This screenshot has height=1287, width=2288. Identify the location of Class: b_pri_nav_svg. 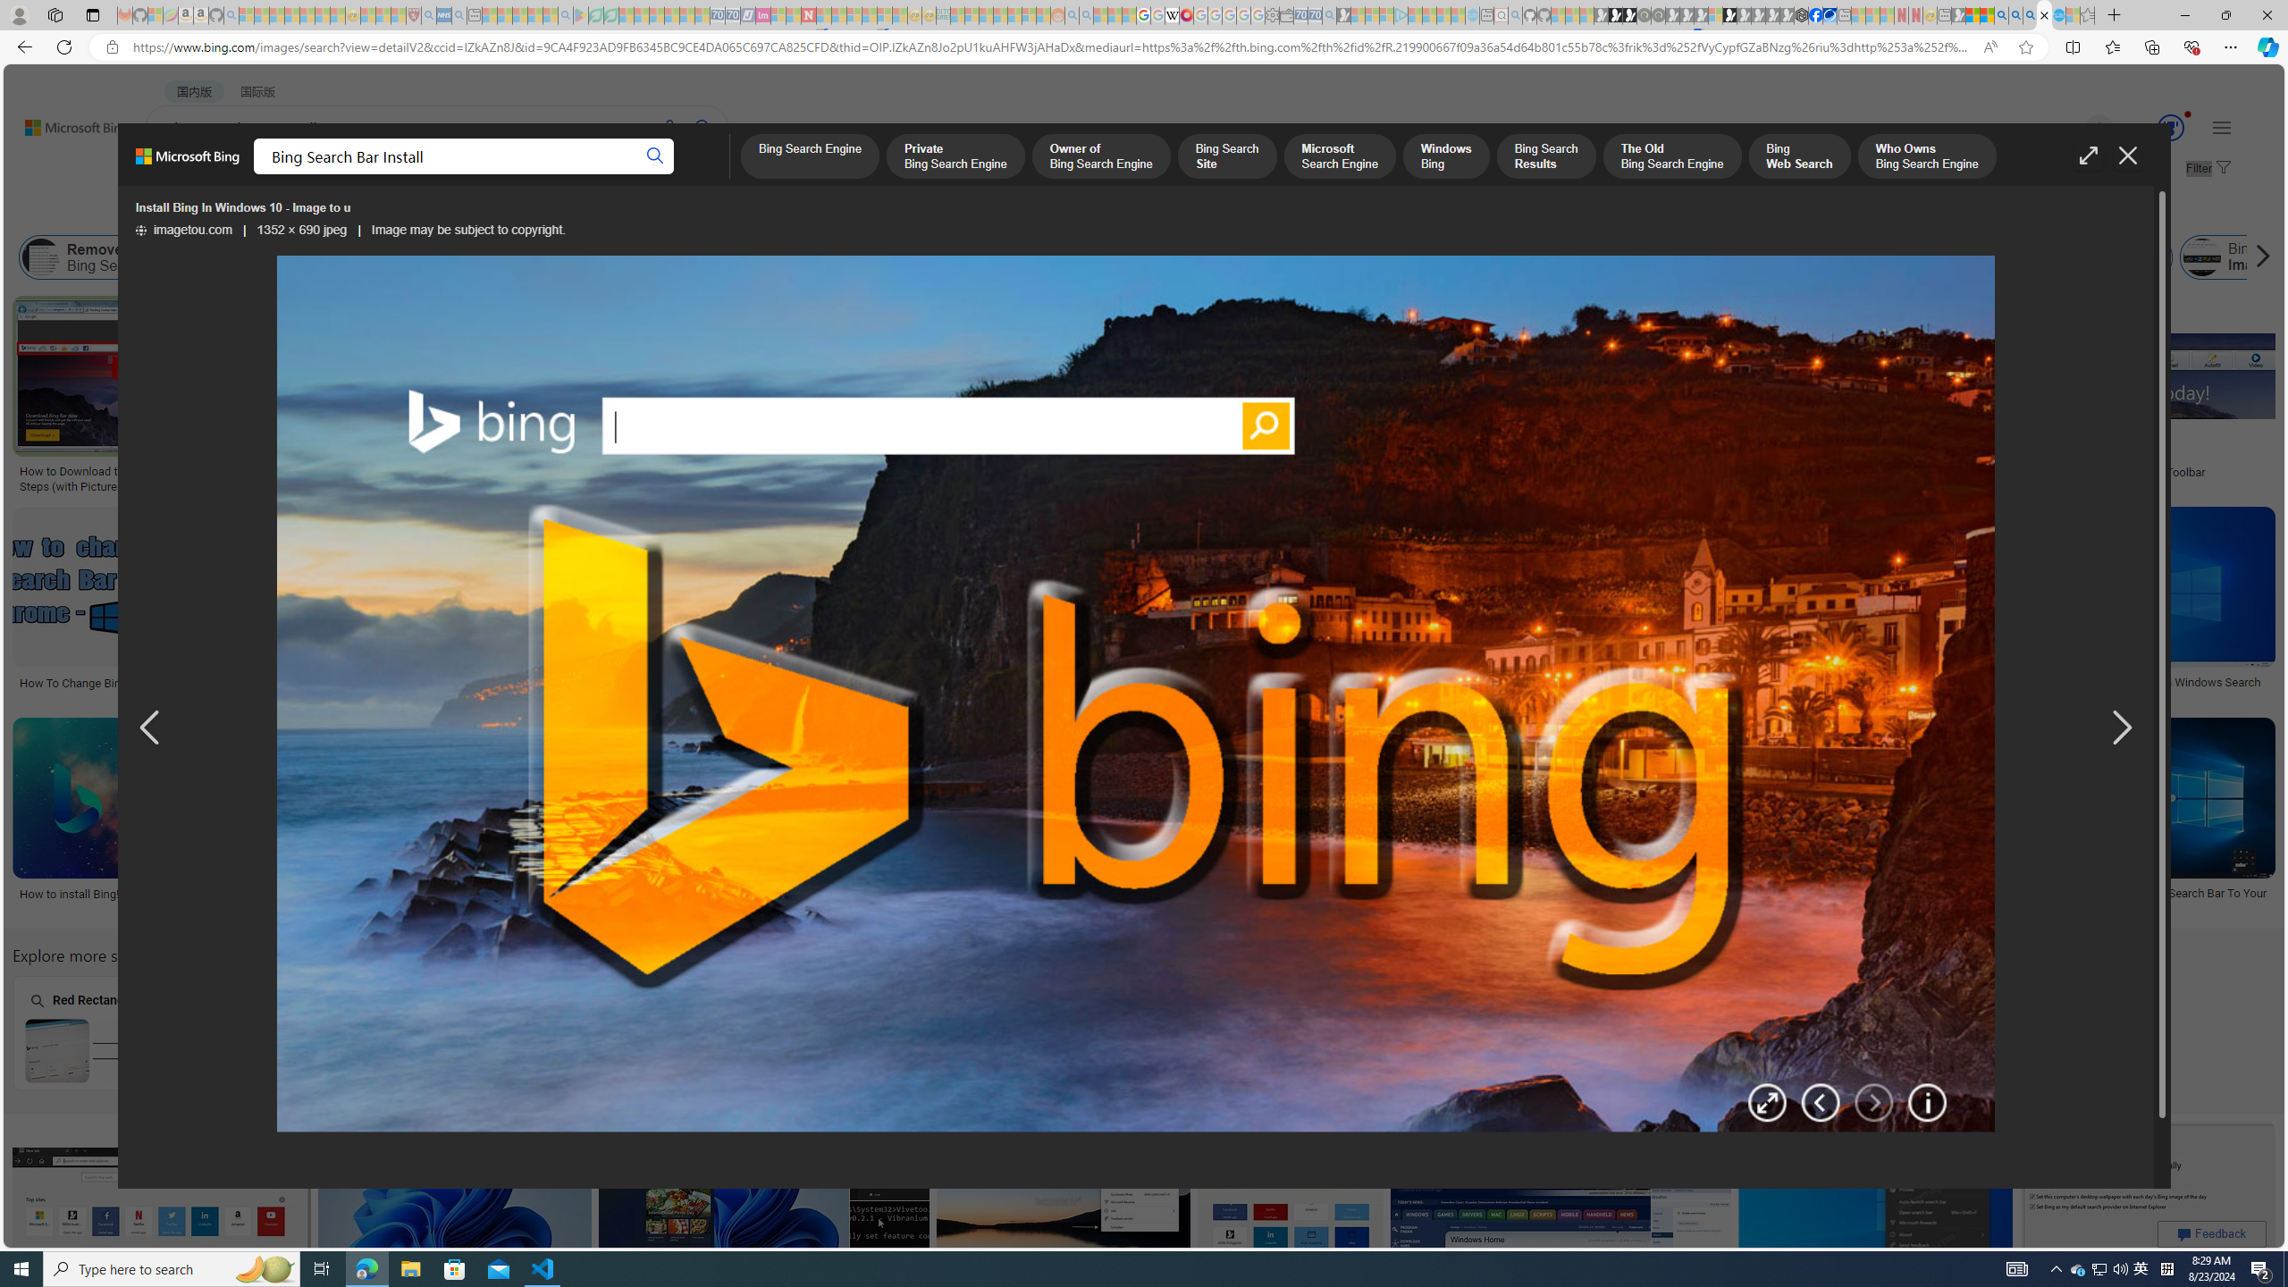
(378, 175).